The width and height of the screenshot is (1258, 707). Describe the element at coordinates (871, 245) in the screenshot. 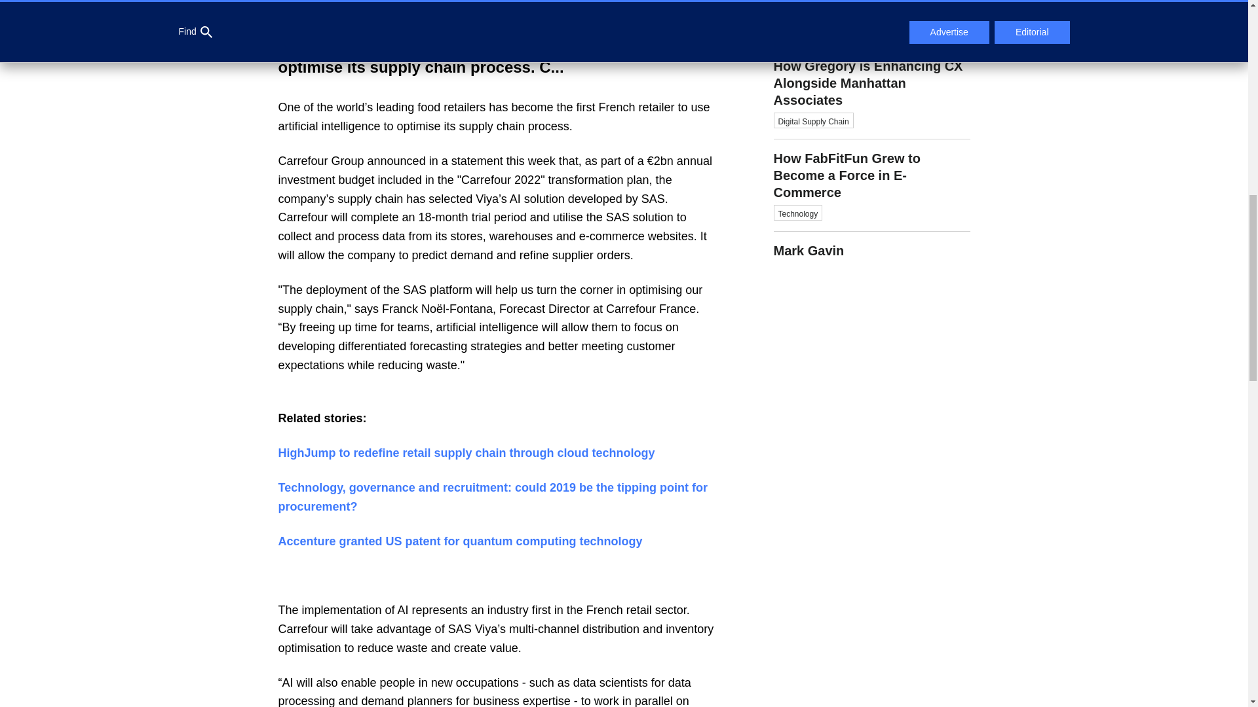

I see `Mark Gavin` at that location.